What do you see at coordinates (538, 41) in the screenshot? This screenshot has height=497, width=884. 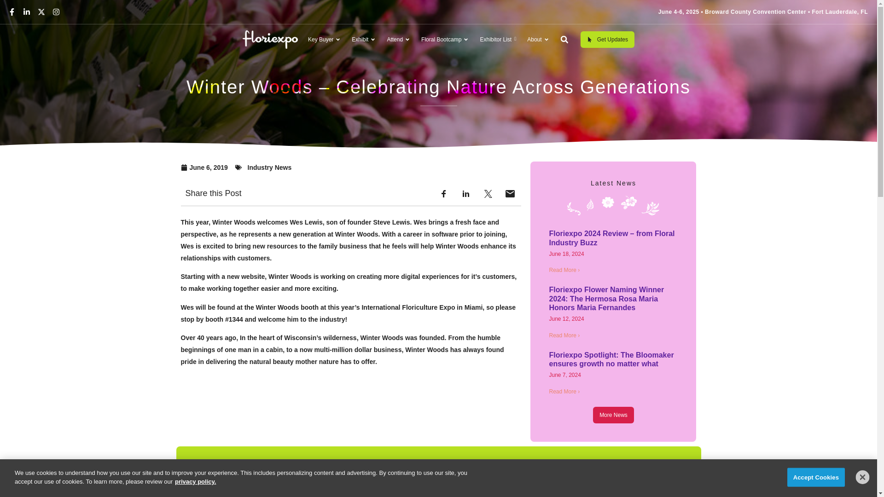 I see `About` at bounding box center [538, 41].